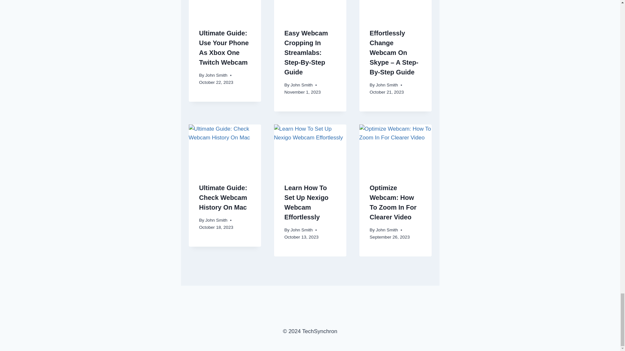 The image size is (625, 351). I want to click on John Smith, so click(301, 229).